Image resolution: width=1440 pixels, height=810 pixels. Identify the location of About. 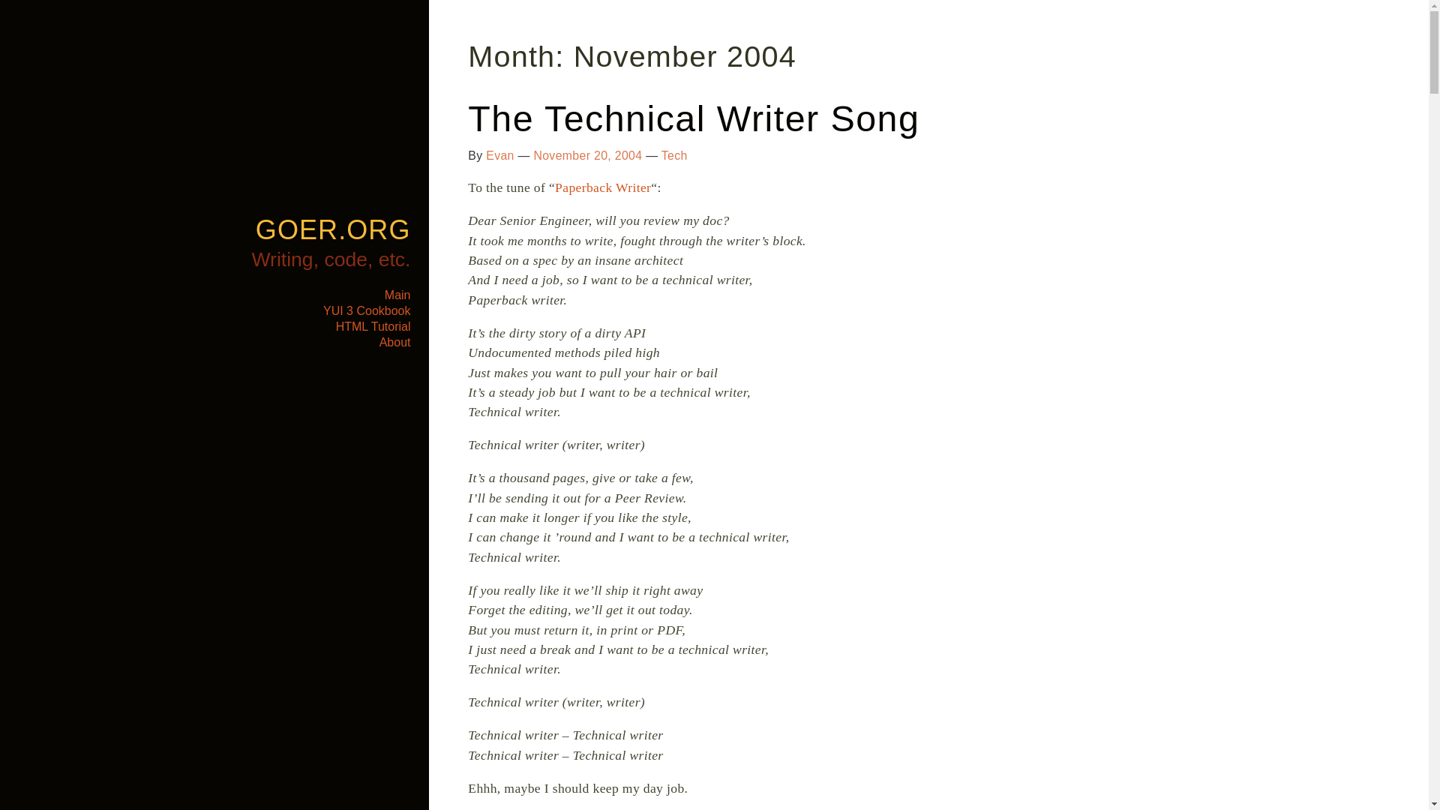
(394, 342).